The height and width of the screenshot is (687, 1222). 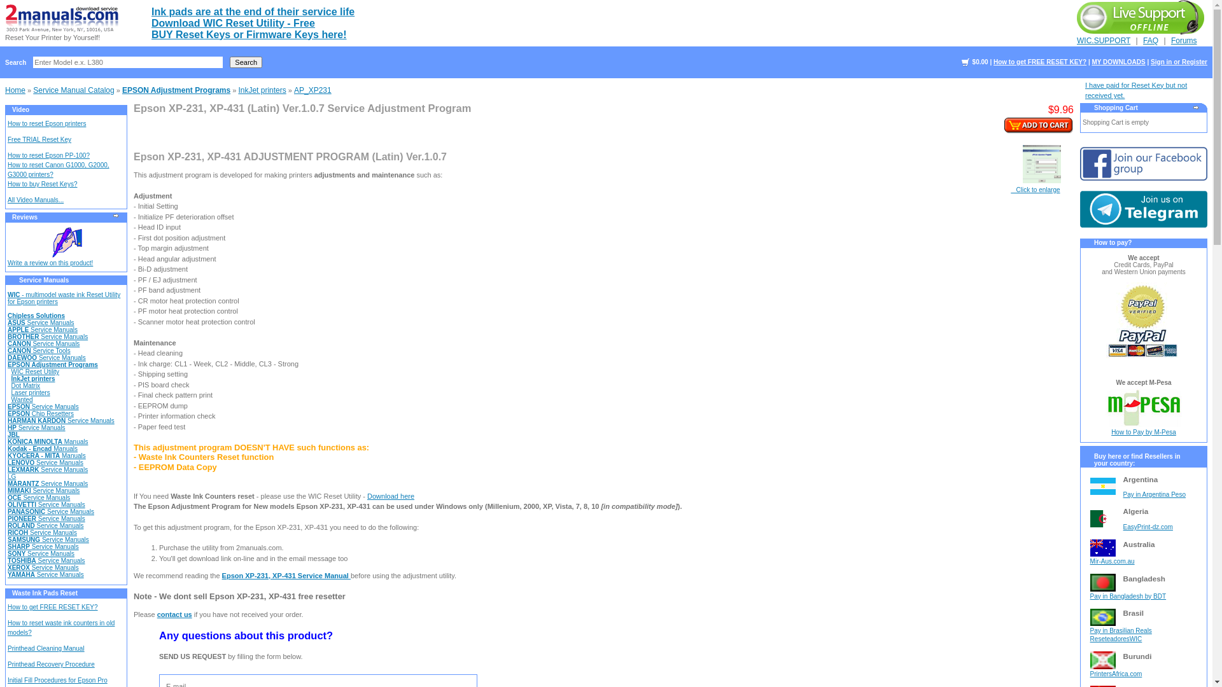 I want to click on I have paid for Reset Key but not received yet., so click(x=1136, y=90).